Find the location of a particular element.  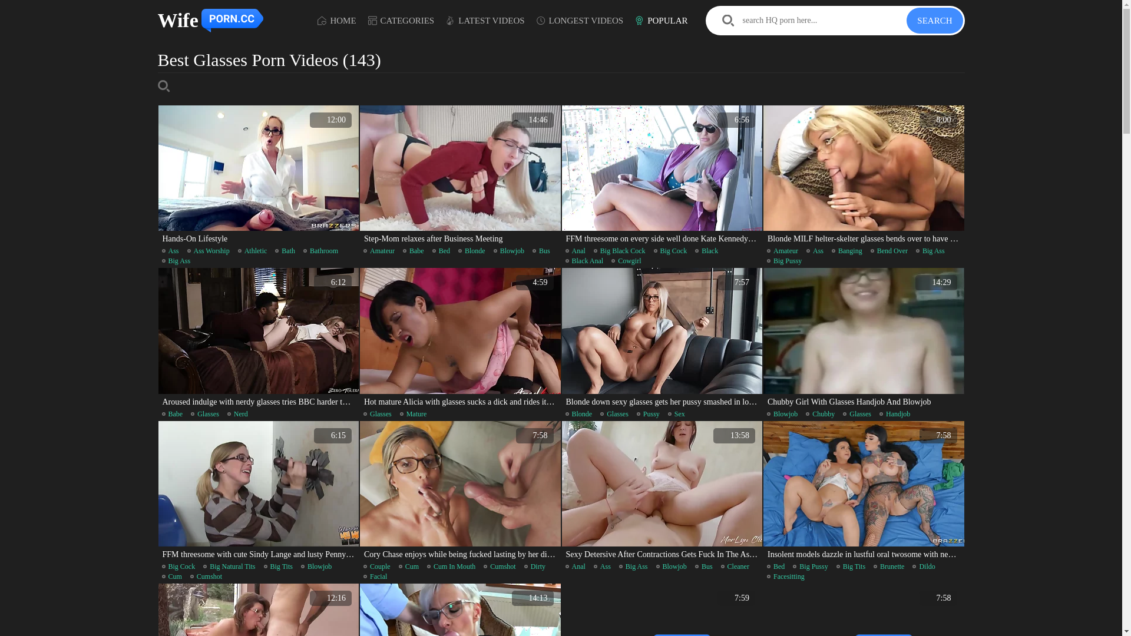

Black Anal is located at coordinates (584, 261).